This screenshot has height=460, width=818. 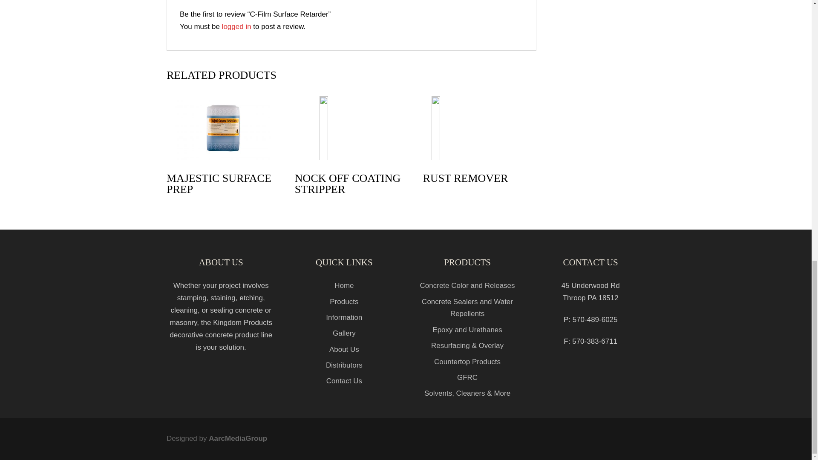 I want to click on Contact Us, so click(x=344, y=381).